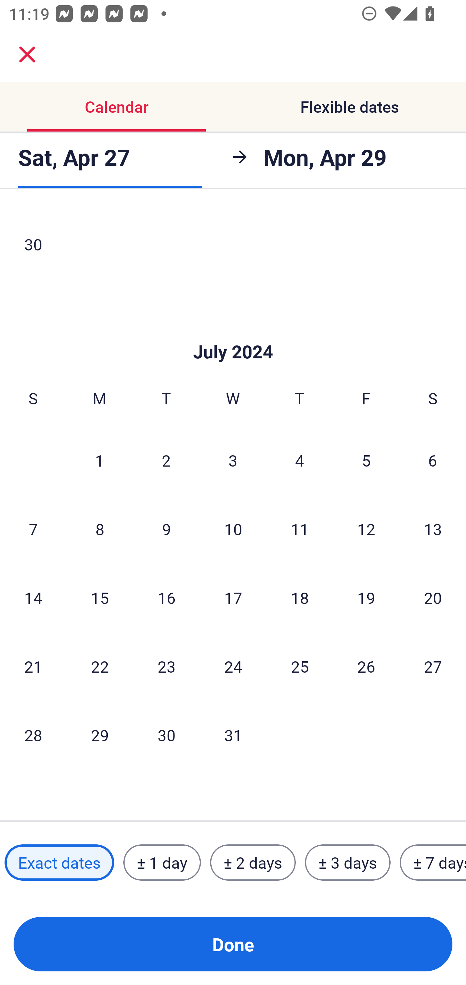  What do you see at coordinates (100, 735) in the screenshot?
I see `29 Monday, July 29, 2024` at bounding box center [100, 735].